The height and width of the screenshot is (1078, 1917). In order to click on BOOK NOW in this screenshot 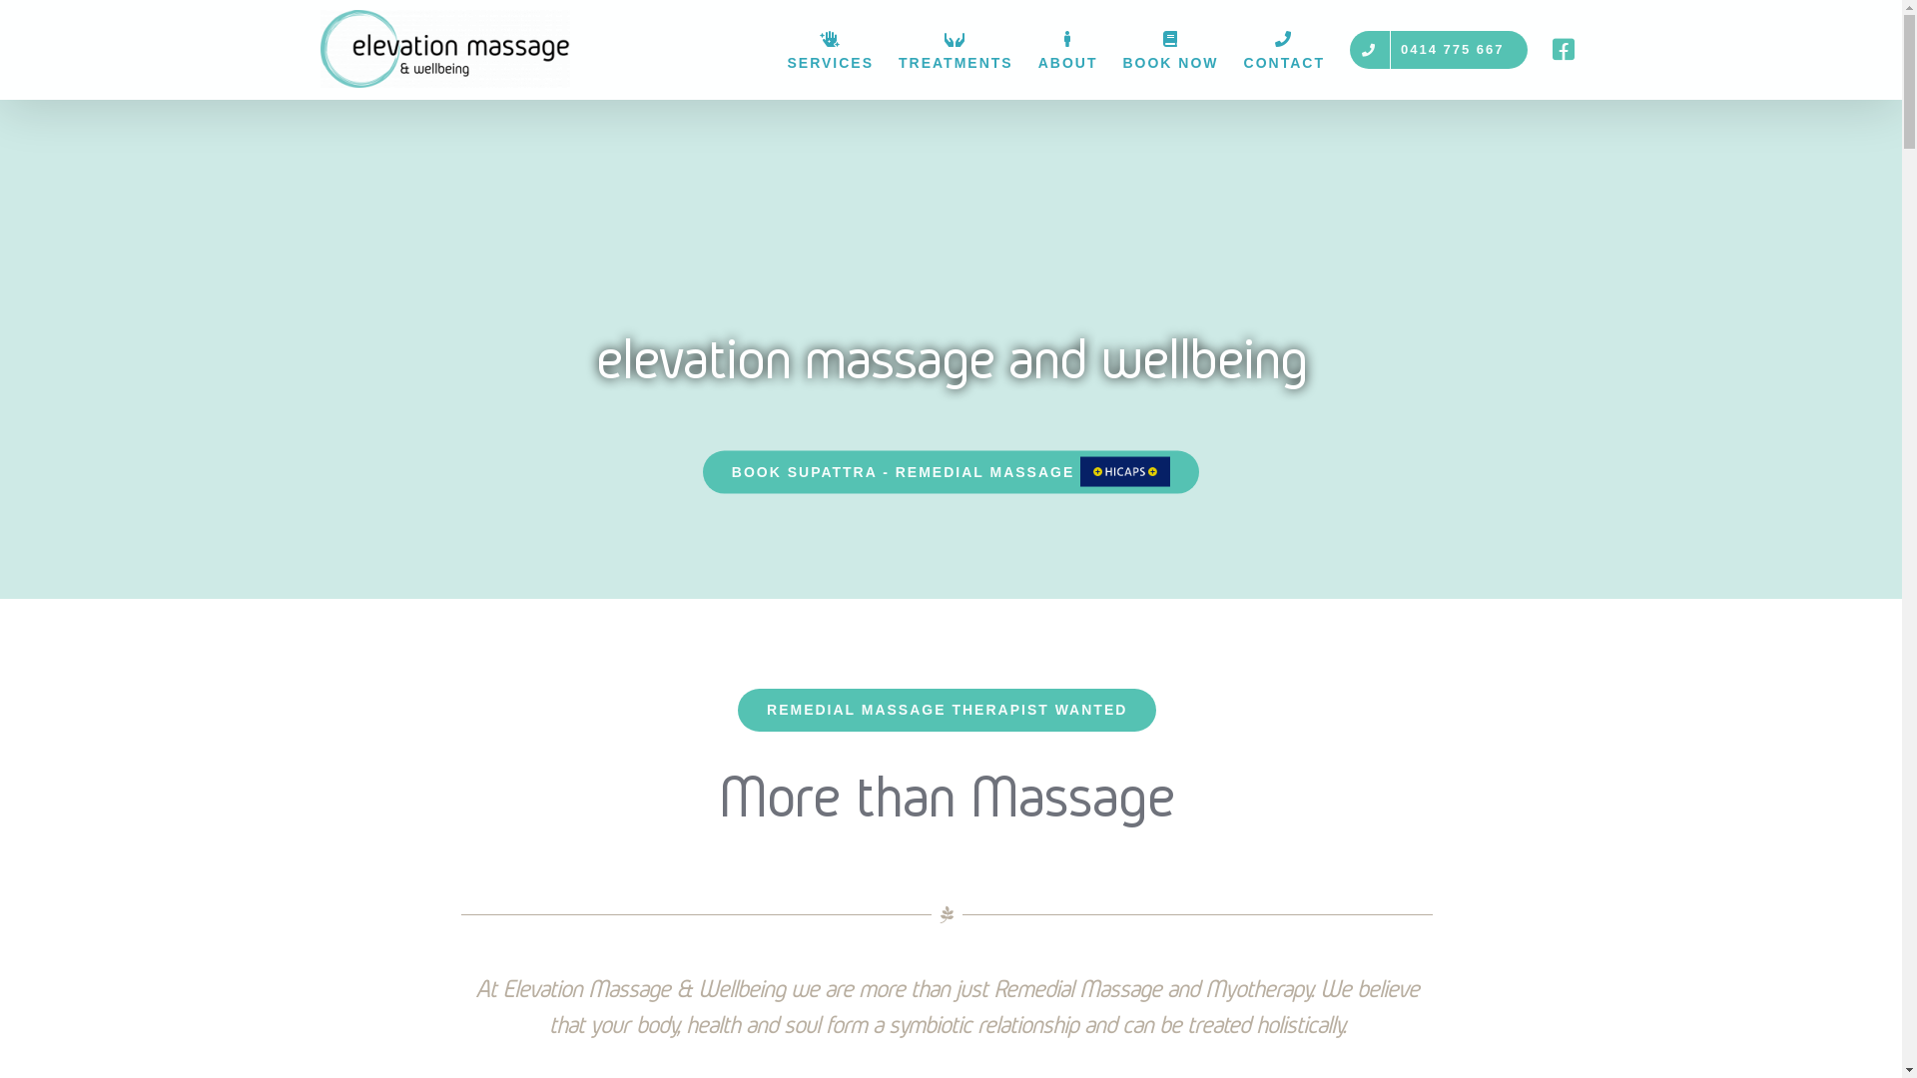, I will do `click(1170, 50)`.